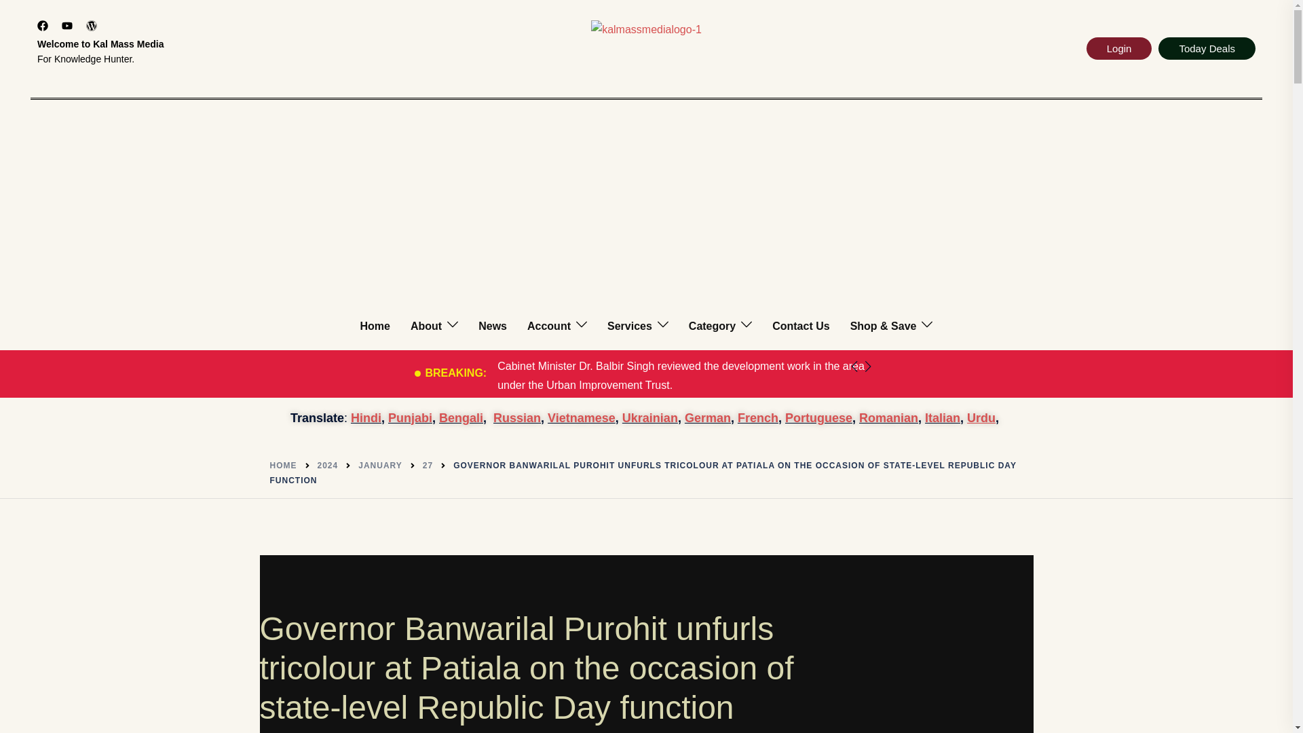  I want to click on About, so click(426, 326).